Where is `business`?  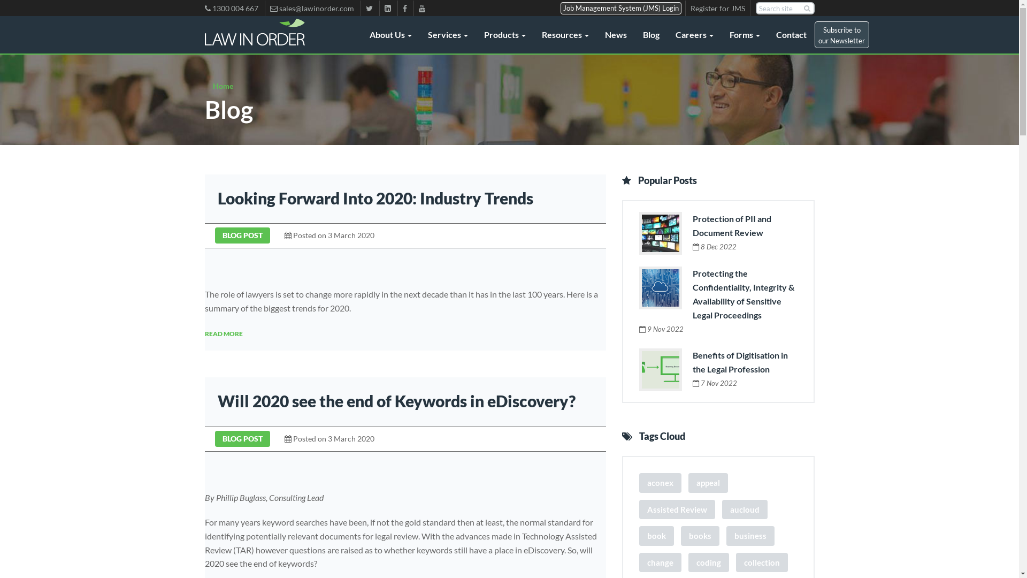 business is located at coordinates (750, 536).